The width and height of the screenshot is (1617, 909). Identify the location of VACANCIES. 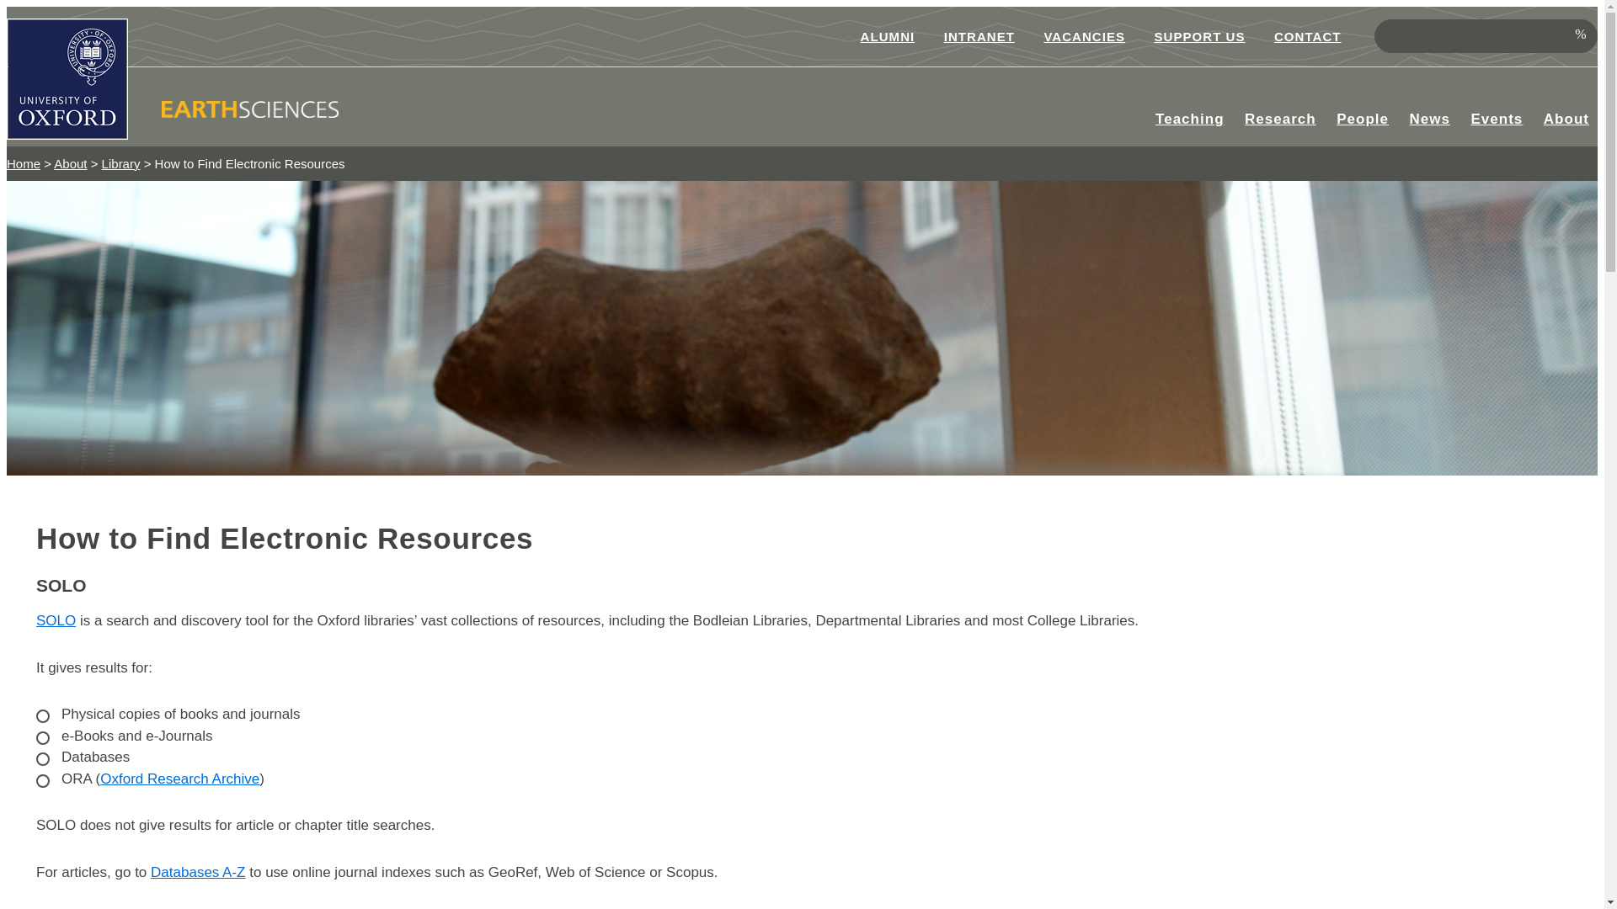
(1085, 36).